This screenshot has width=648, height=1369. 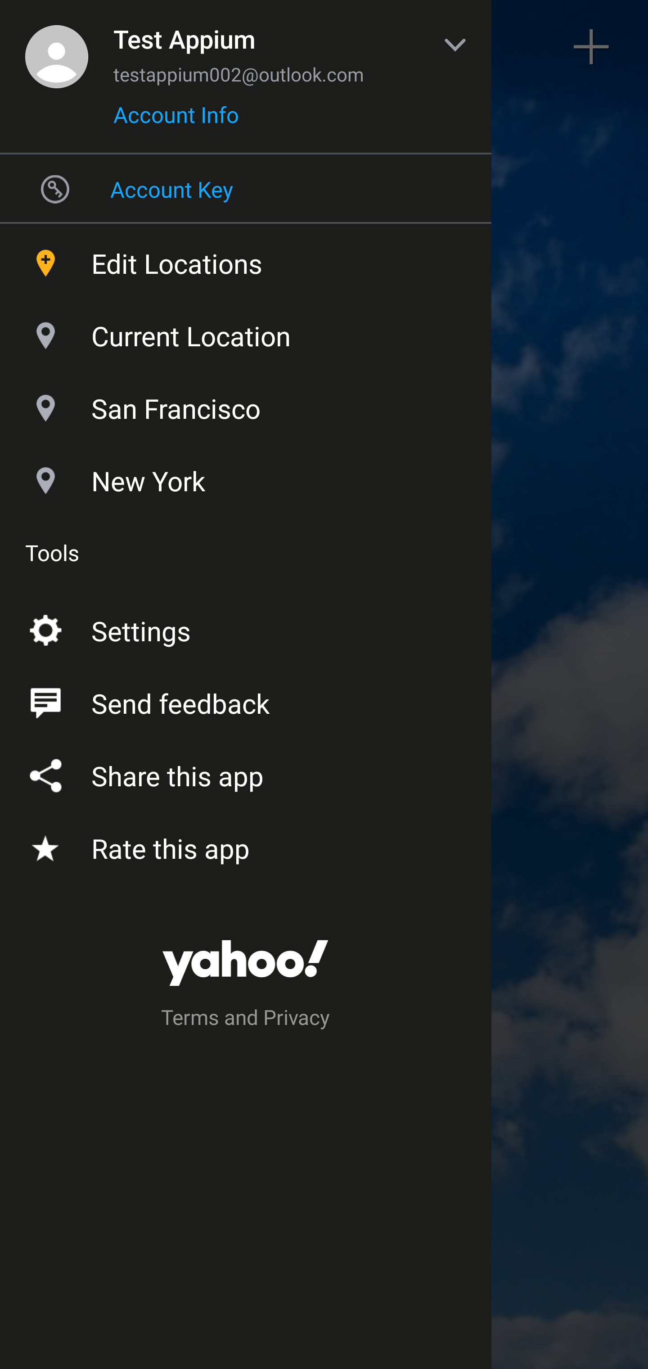 What do you see at coordinates (56, 47) in the screenshot?
I see `Sidebar` at bounding box center [56, 47].